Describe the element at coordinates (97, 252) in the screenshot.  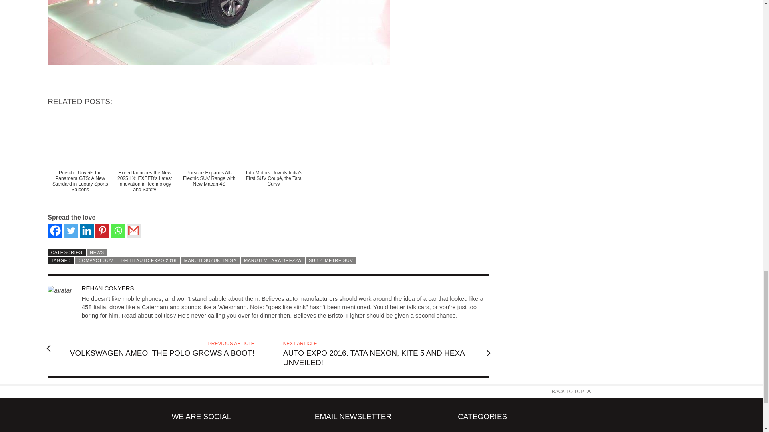
I see `View all posts in News` at that location.